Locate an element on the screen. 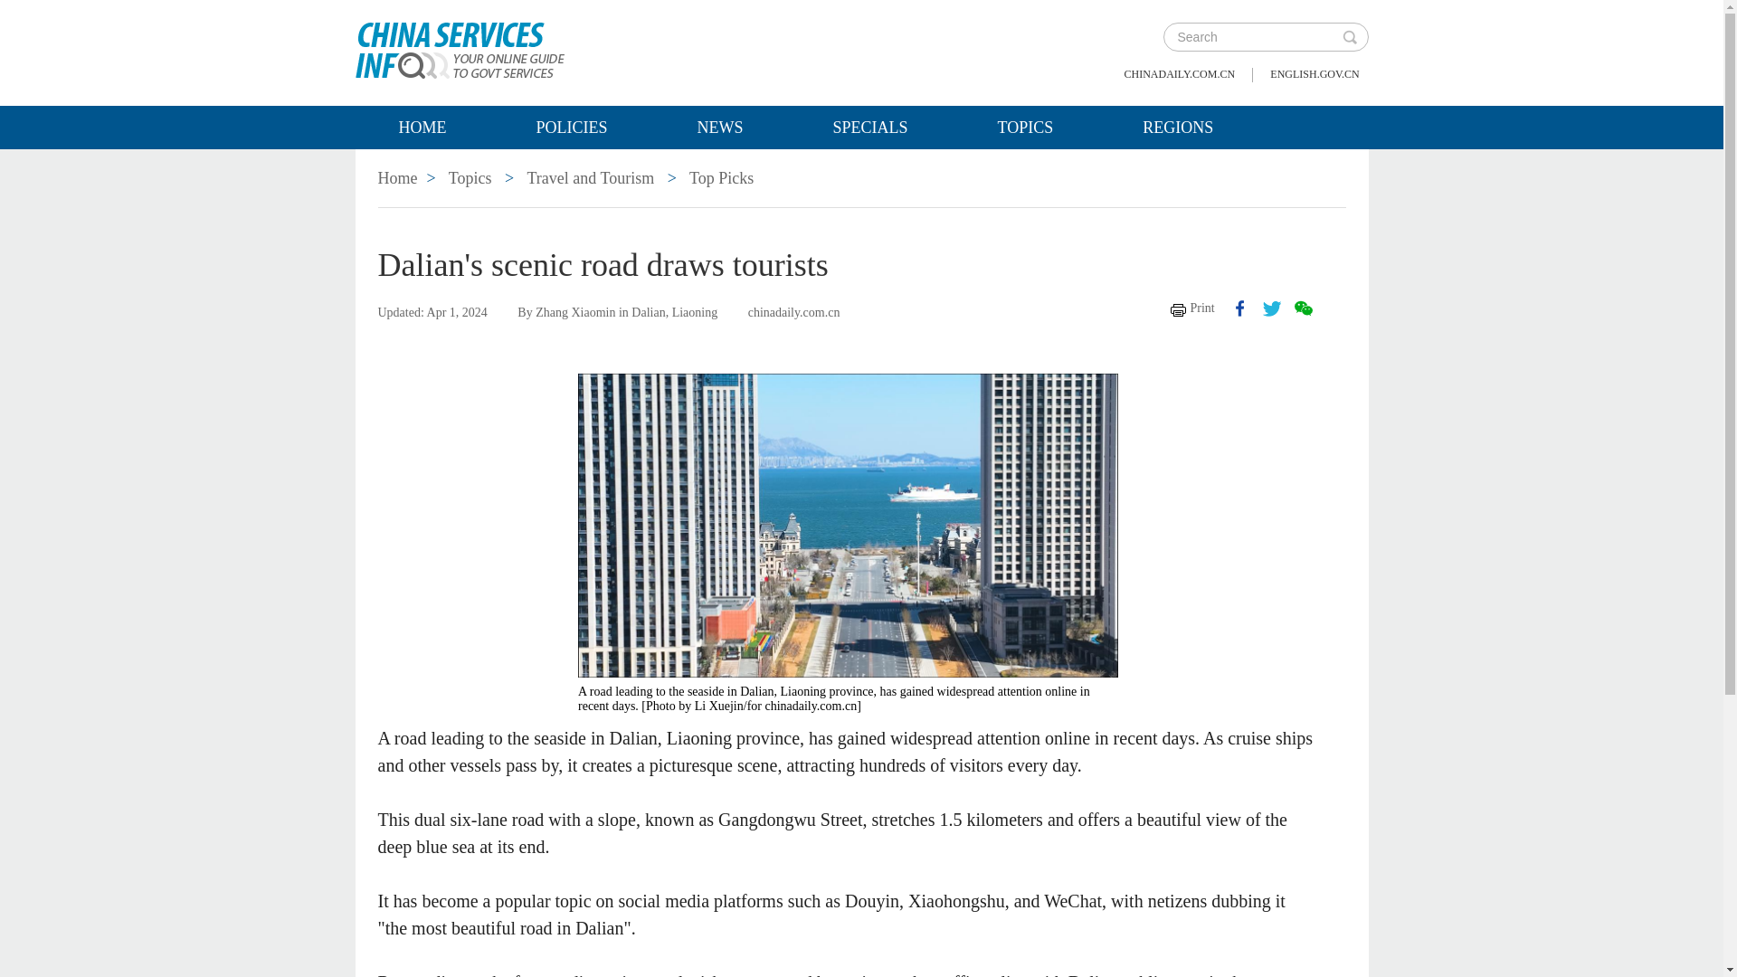 The height and width of the screenshot is (977, 1737). facebook is located at coordinates (1239, 308).